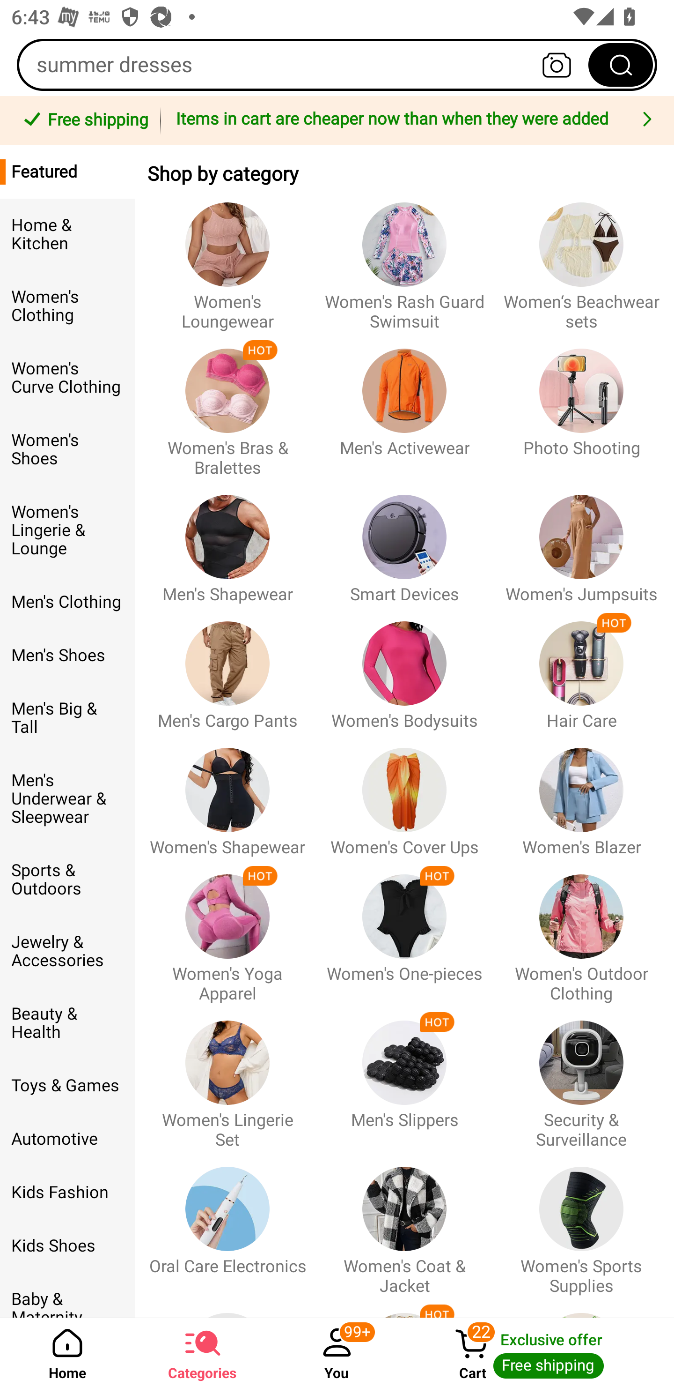  I want to click on Women's One-pieces, so click(404, 931).